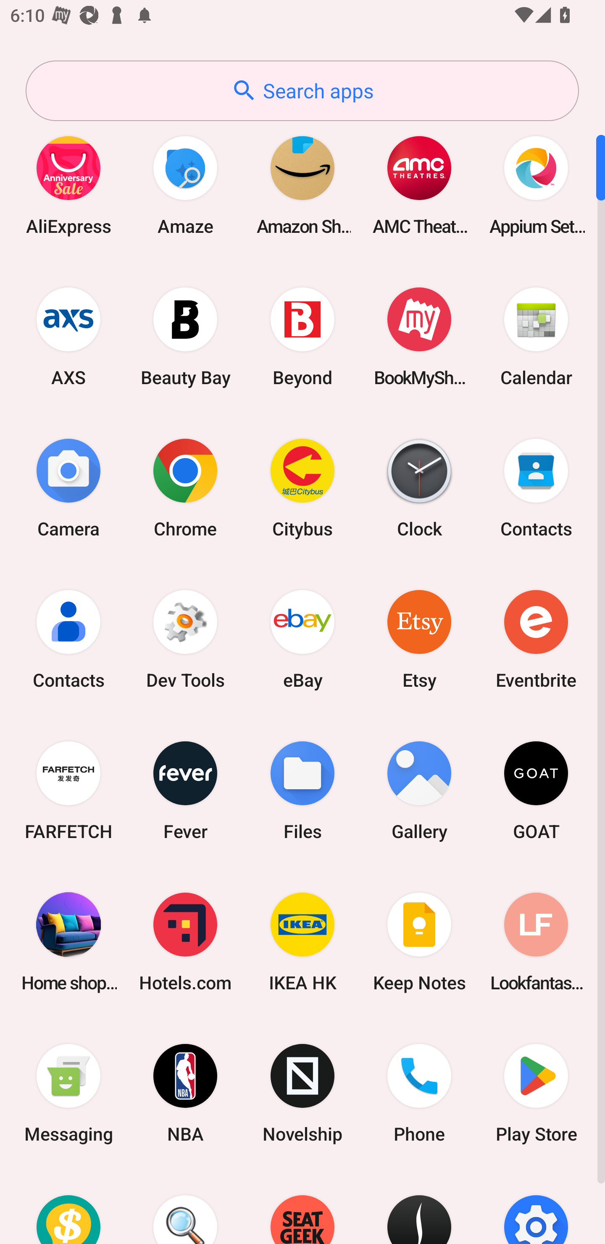 This screenshot has width=605, height=1244. Describe the element at coordinates (302, 91) in the screenshot. I see `  Search apps` at that location.